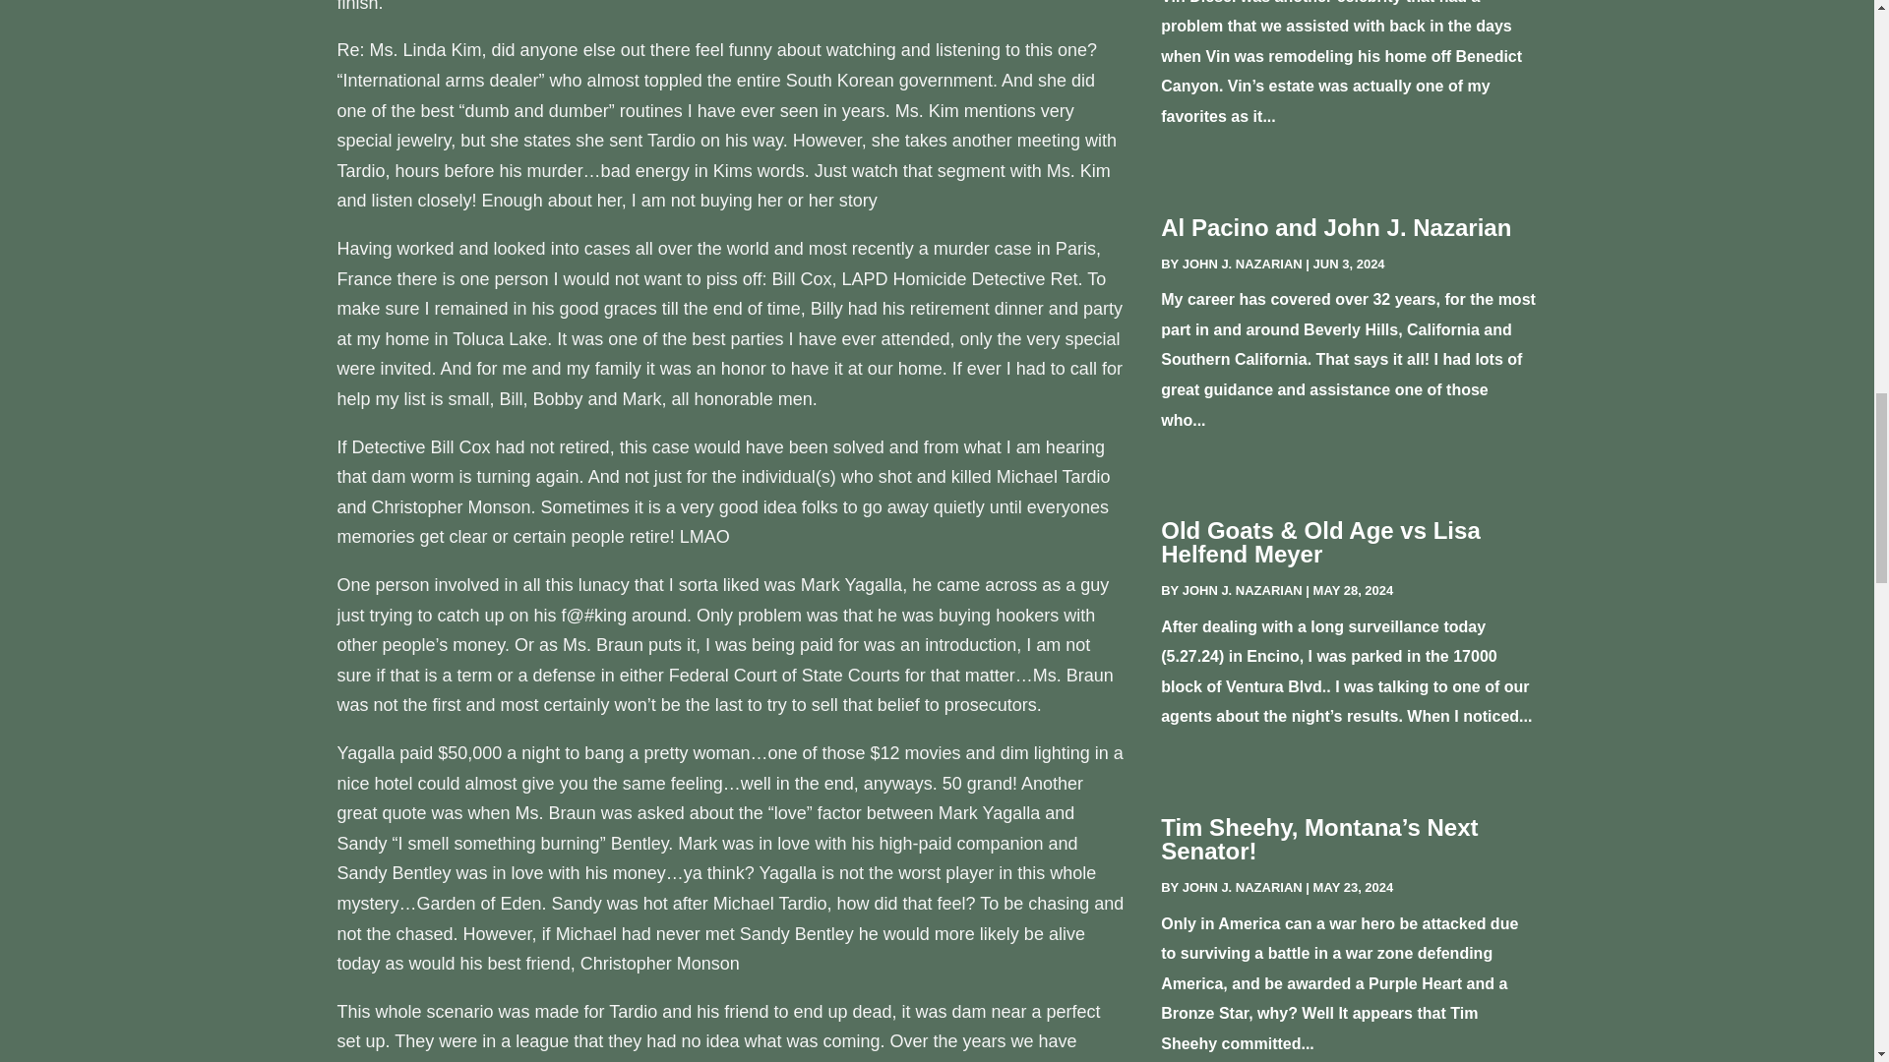 Image resolution: width=1889 pixels, height=1062 pixels. Describe the element at coordinates (1242, 887) in the screenshot. I see `Posts by John J. Nazarian` at that location.